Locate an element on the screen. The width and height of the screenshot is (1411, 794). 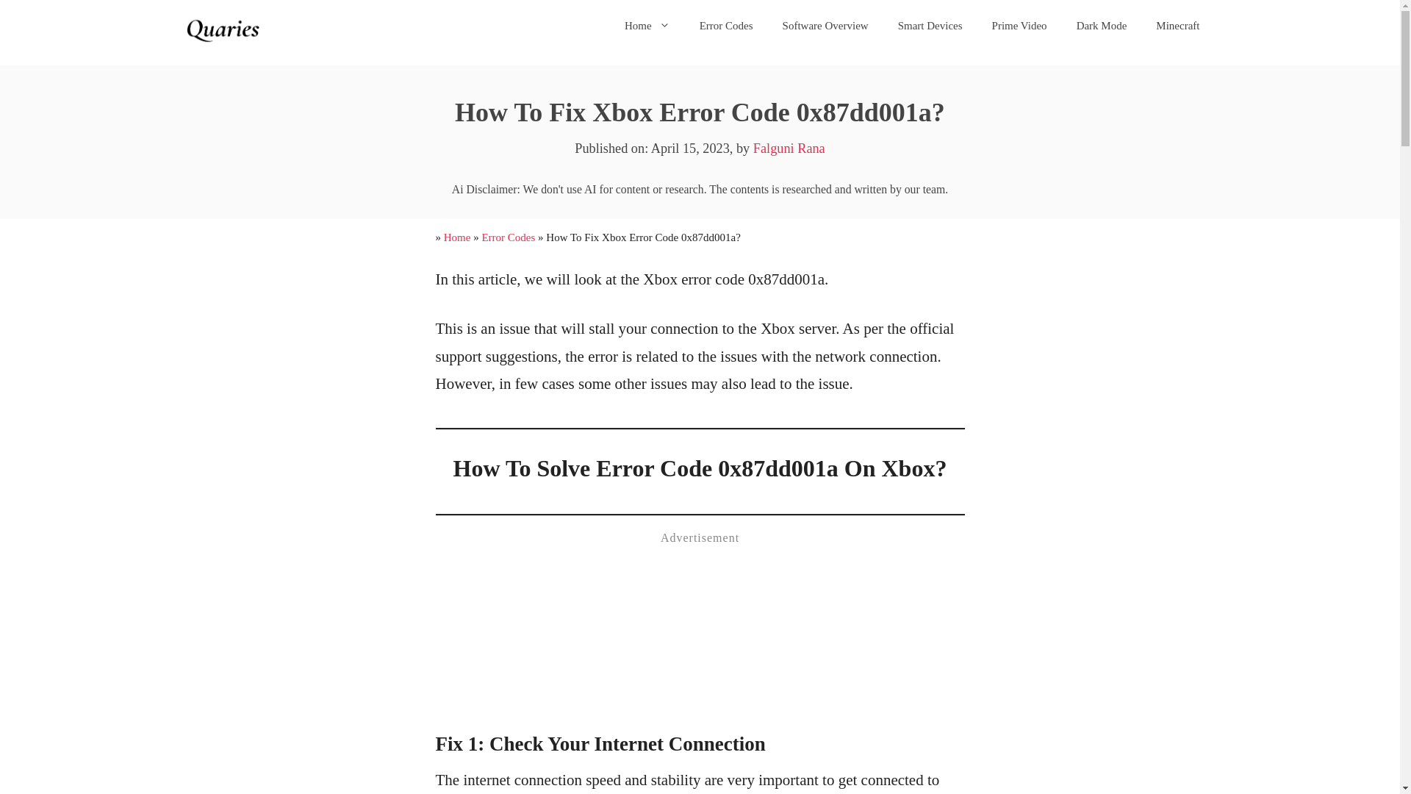
Home is located at coordinates (457, 237).